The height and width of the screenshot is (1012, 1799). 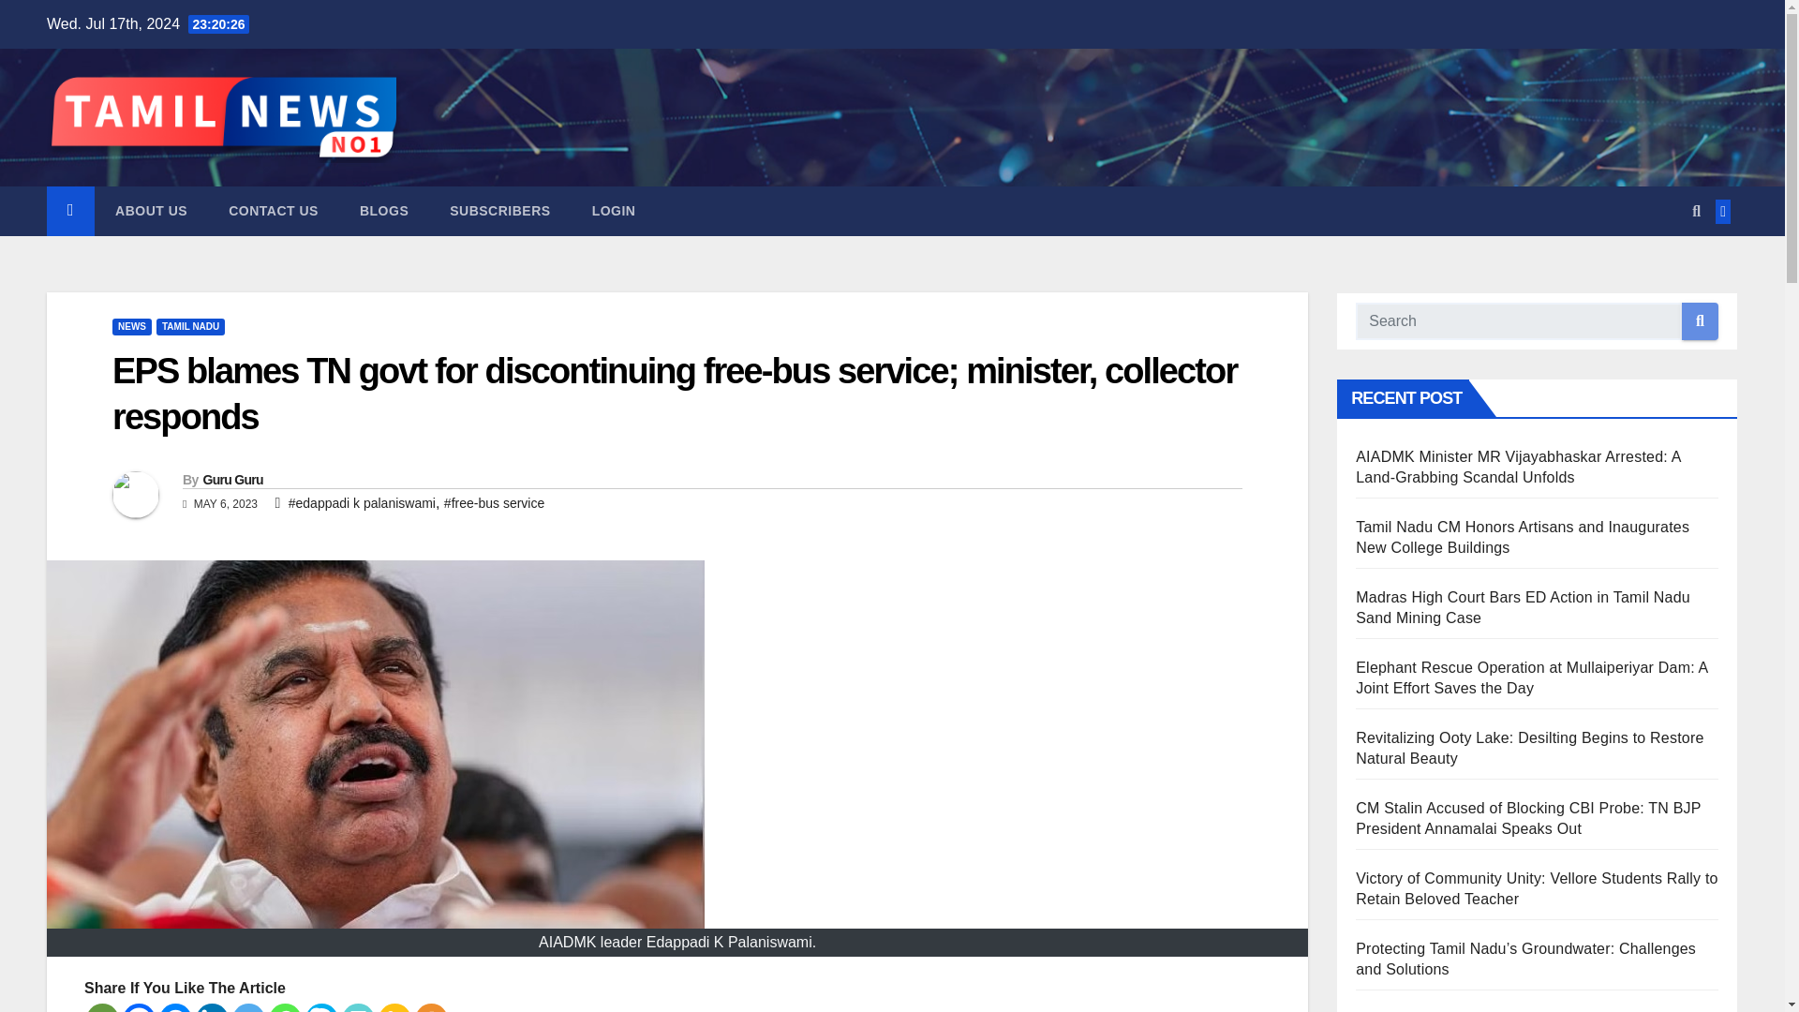 I want to click on Skype, so click(x=321, y=1008).